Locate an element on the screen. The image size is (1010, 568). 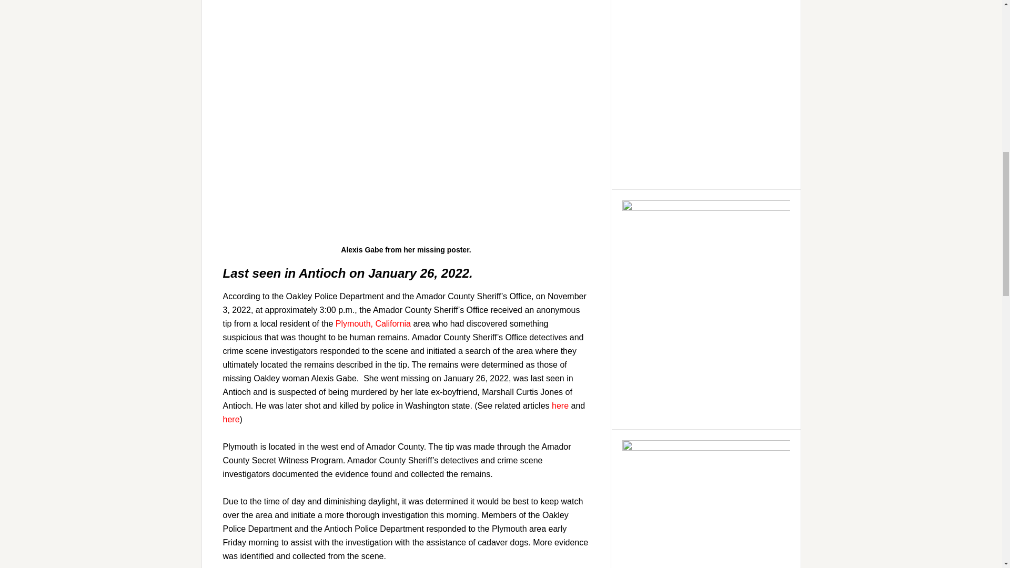
here is located at coordinates (231, 419).